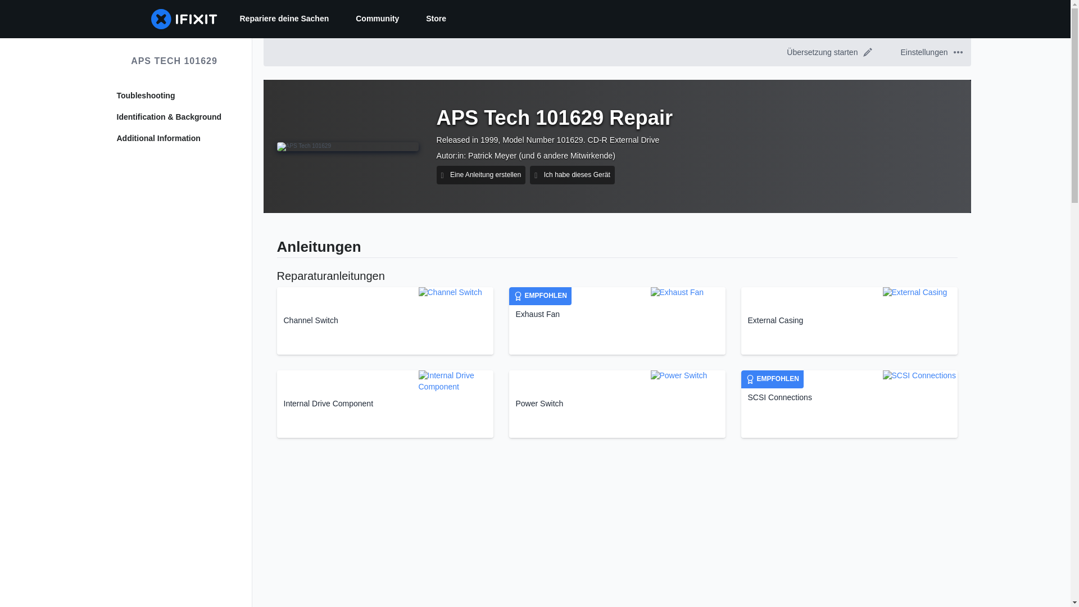 This screenshot has width=1079, height=607. Describe the element at coordinates (436, 19) in the screenshot. I see `APS TECH 101629` at that location.